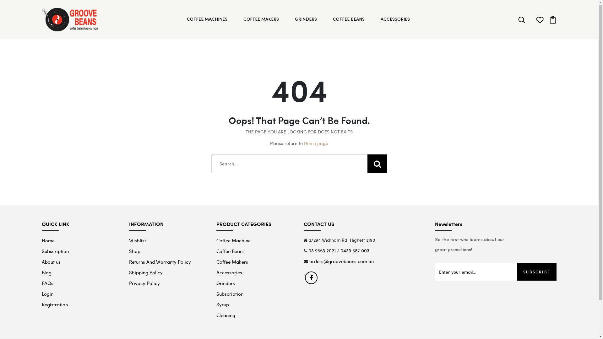 This screenshot has width=603, height=339. What do you see at coordinates (522, 19) in the screenshot?
I see `image/svg+xml` at bounding box center [522, 19].